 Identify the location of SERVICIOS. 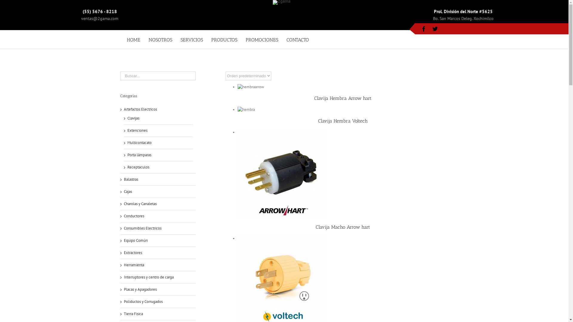
(192, 39).